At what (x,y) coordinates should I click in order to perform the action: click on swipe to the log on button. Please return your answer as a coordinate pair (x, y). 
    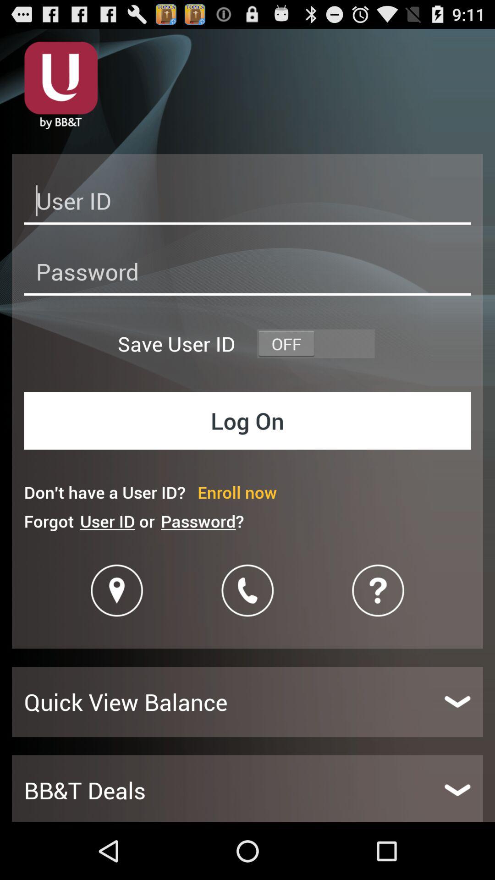
    Looking at the image, I should click on (247, 421).